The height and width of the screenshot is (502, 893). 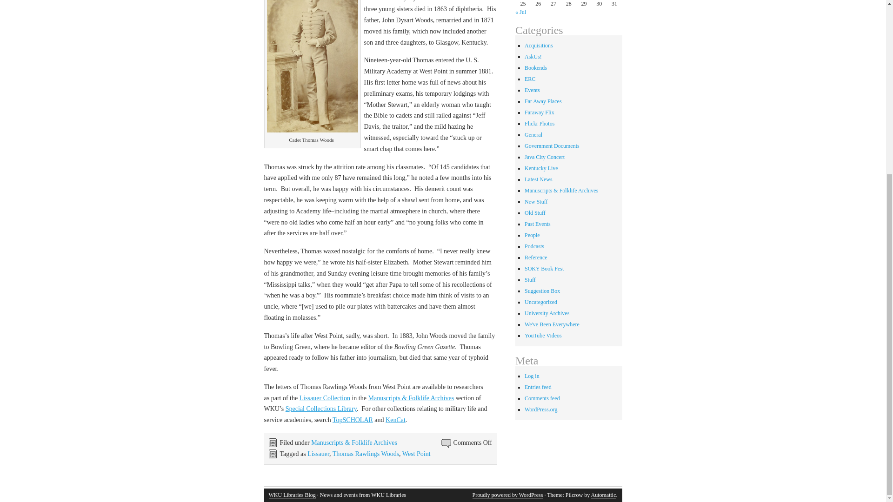 What do you see at coordinates (544, 157) in the screenshot?
I see `Java City Concert` at bounding box center [544, 157].